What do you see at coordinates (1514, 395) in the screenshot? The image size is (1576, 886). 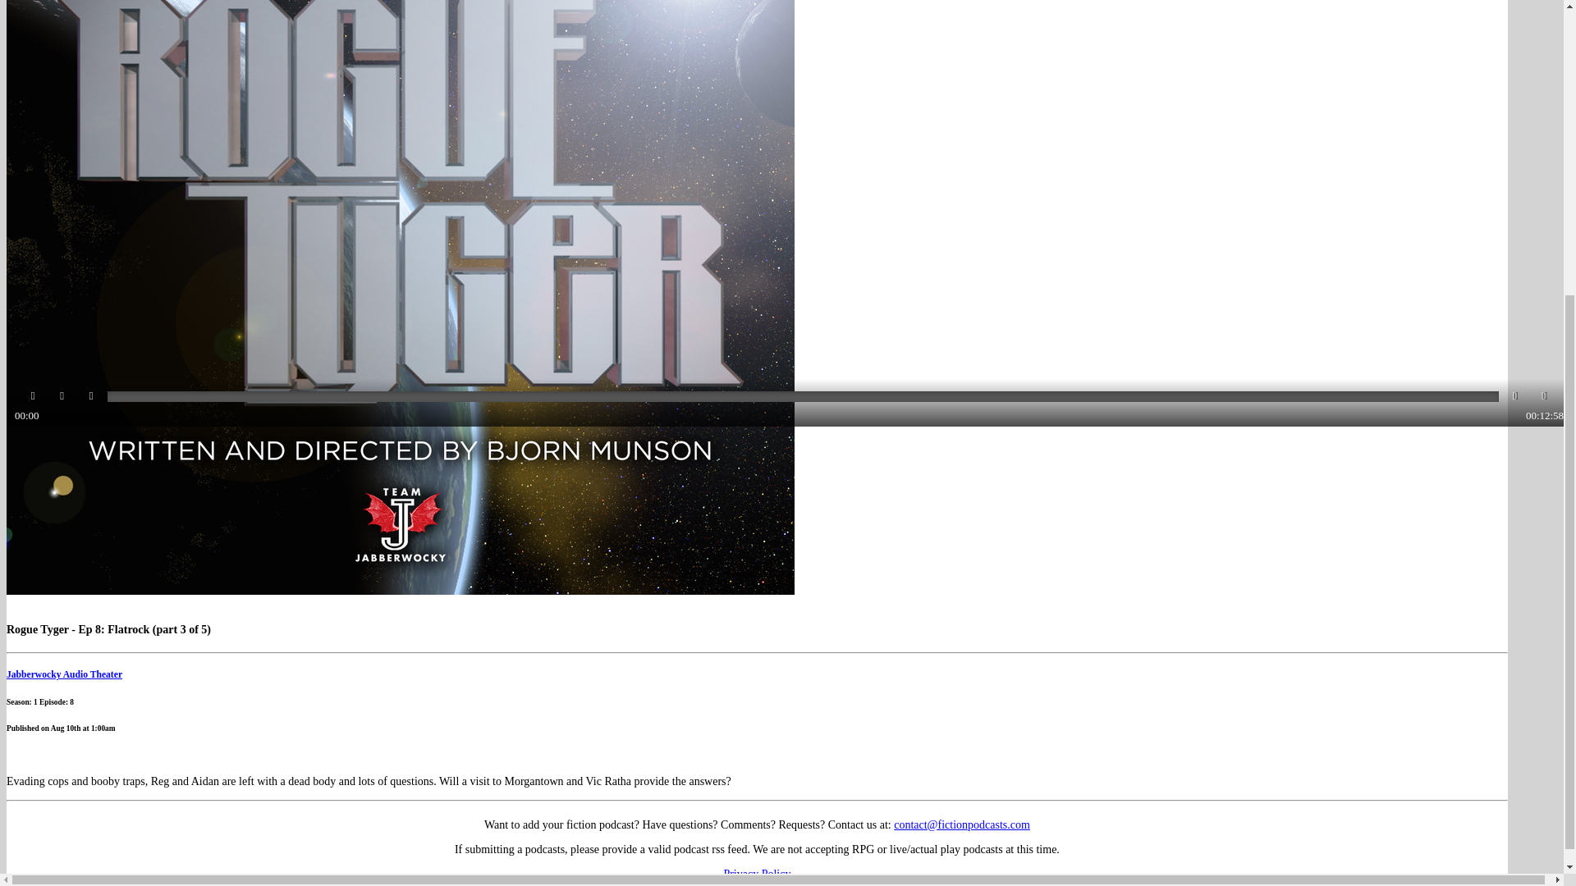 I see `Forward 10 Seconds` at bounding box center [1514, 395].